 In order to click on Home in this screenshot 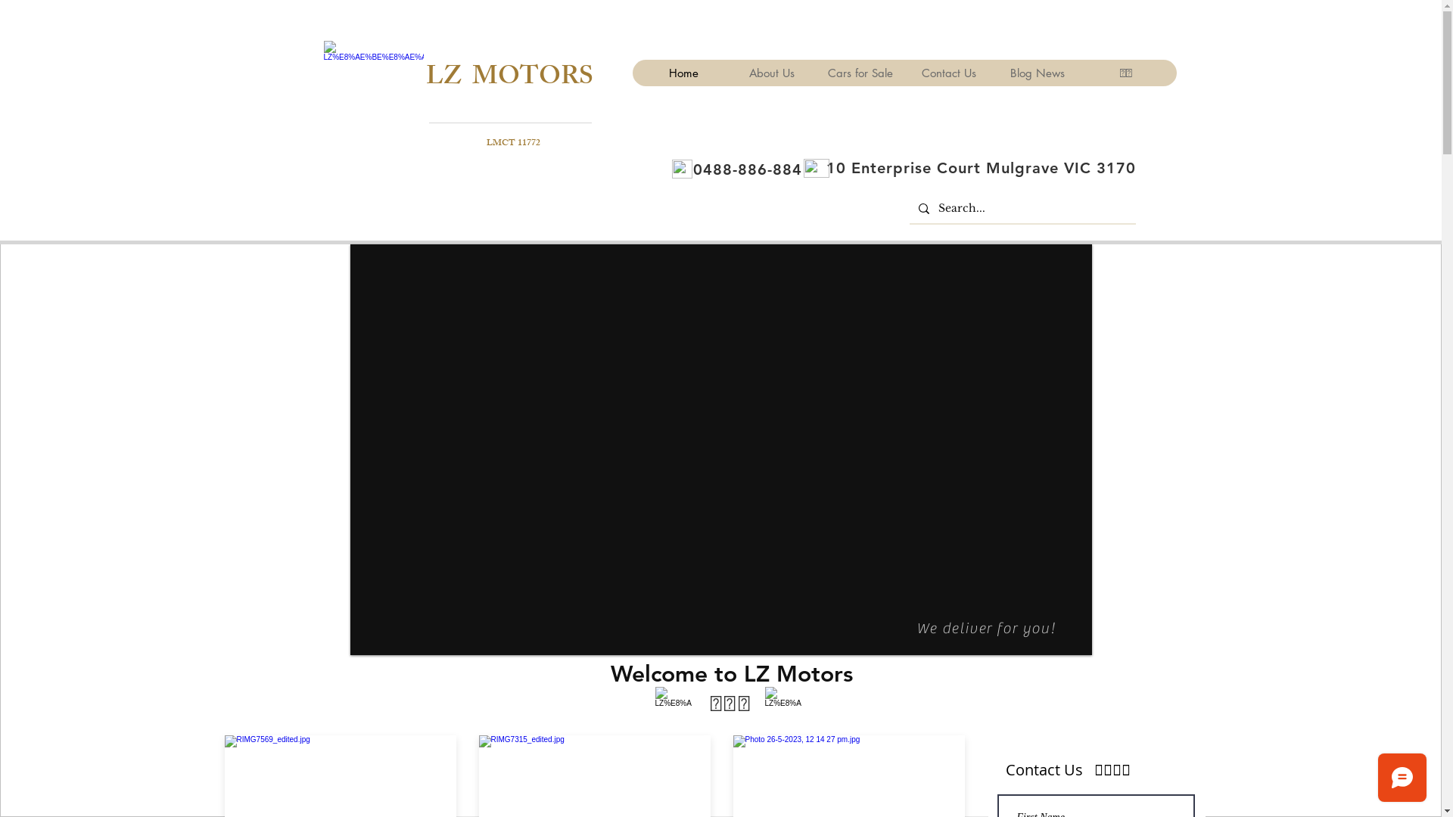, I will do `click(683, 73)`.